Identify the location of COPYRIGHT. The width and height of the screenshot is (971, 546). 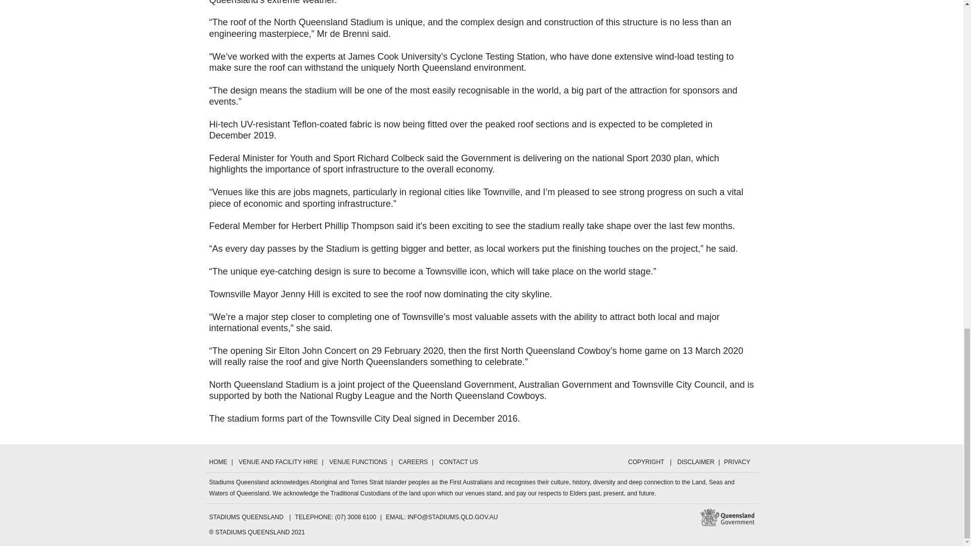
(646, 462).